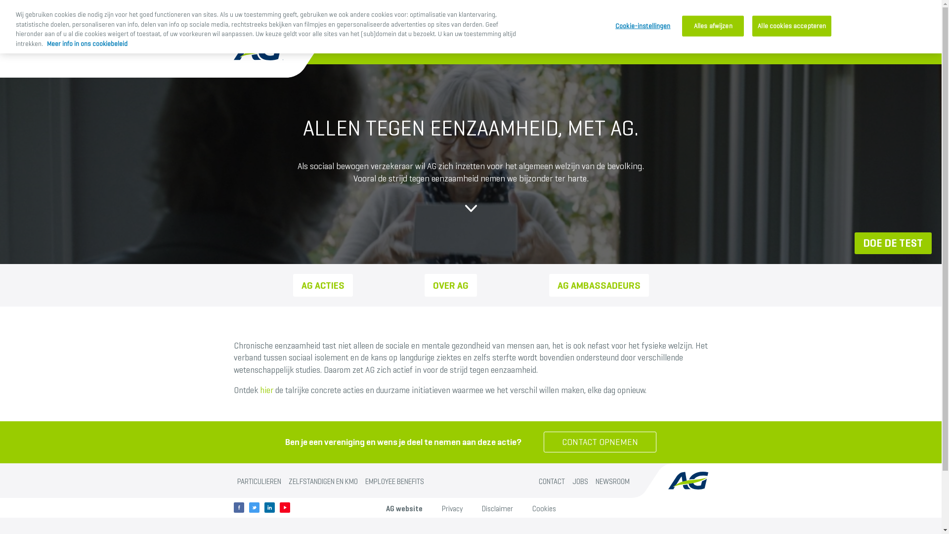 This screenshot has height=534, width=949. What do you see at coordinates (451, 285) in the screenshot?
I see `OVER AG` at bounding box center [451, 285].